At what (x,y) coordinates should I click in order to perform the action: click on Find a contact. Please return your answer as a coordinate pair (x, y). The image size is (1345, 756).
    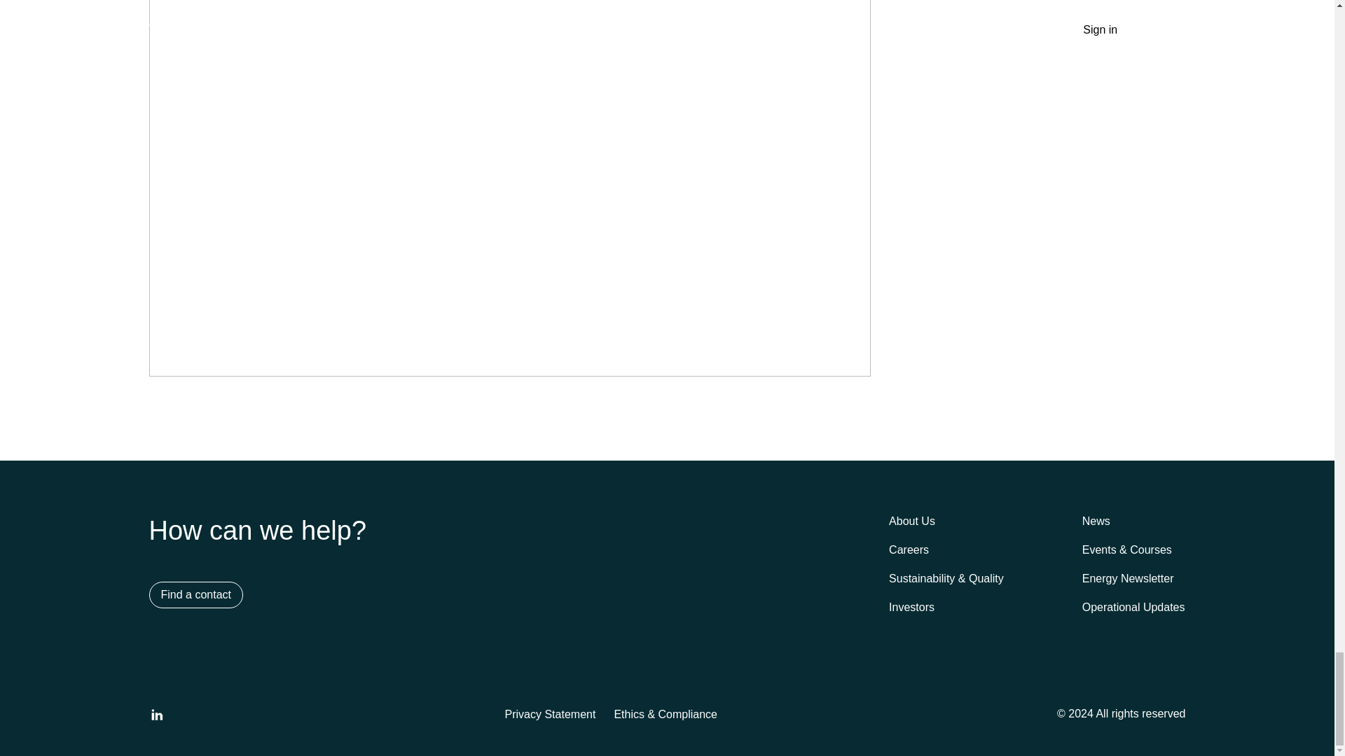
    Looking at the image, I should click on (195, 595).